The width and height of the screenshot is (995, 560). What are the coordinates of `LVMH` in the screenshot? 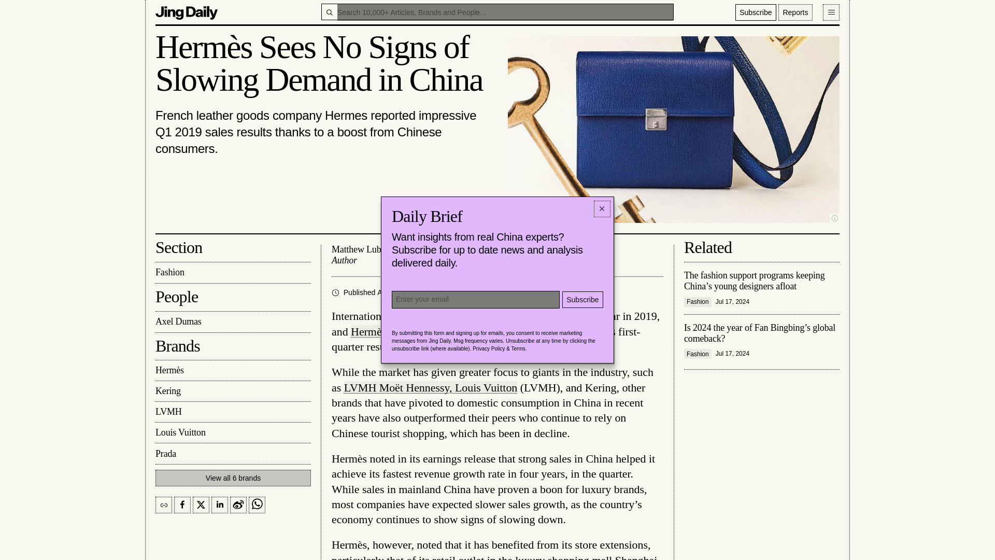 It's located at (233, 412).